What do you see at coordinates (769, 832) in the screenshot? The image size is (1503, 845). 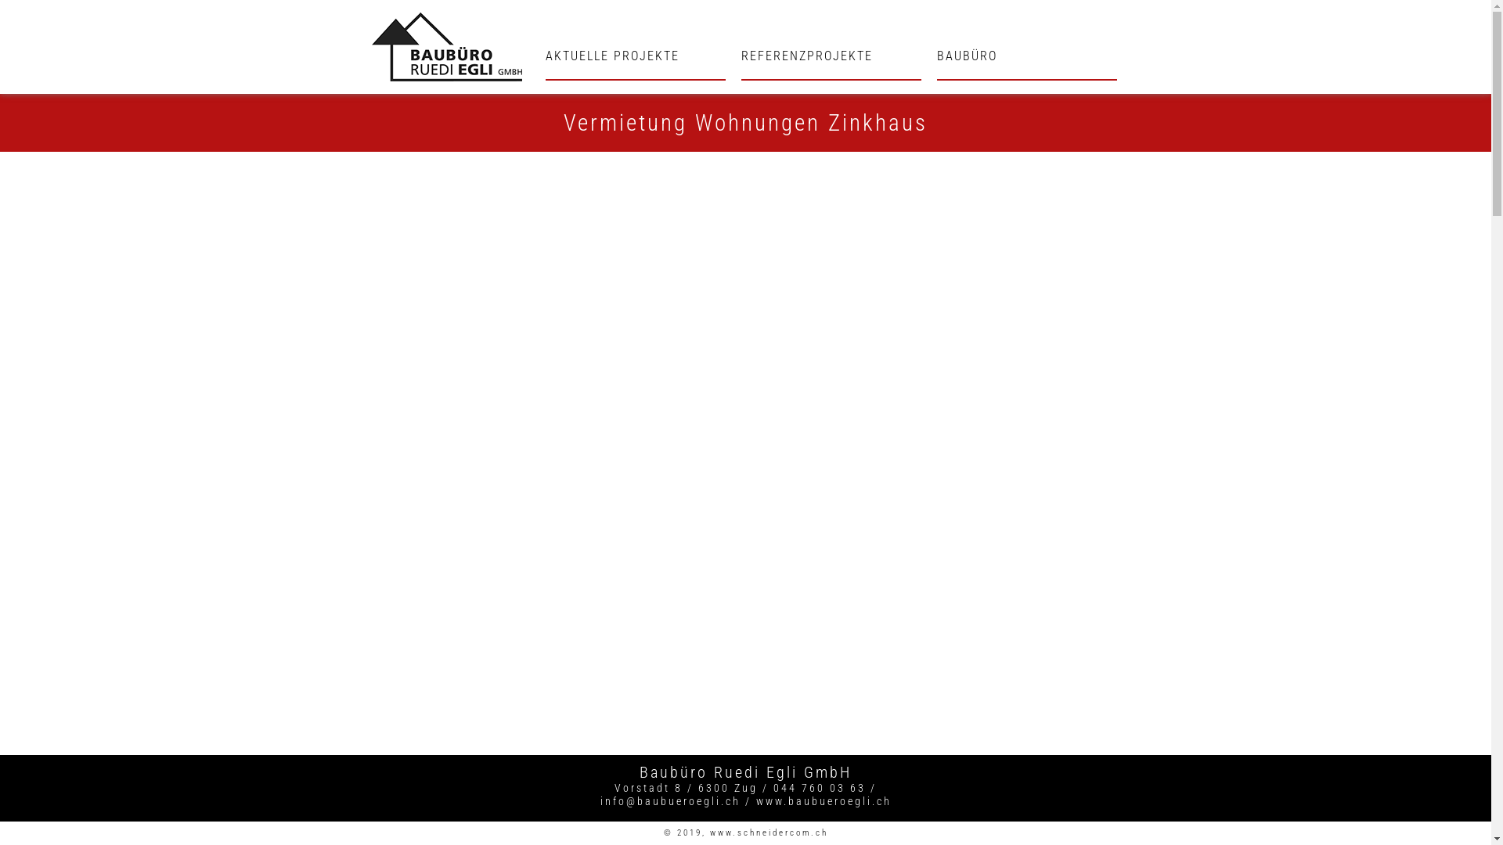 I see `www.schneidercom.ch` at bounding box center [769, 832].